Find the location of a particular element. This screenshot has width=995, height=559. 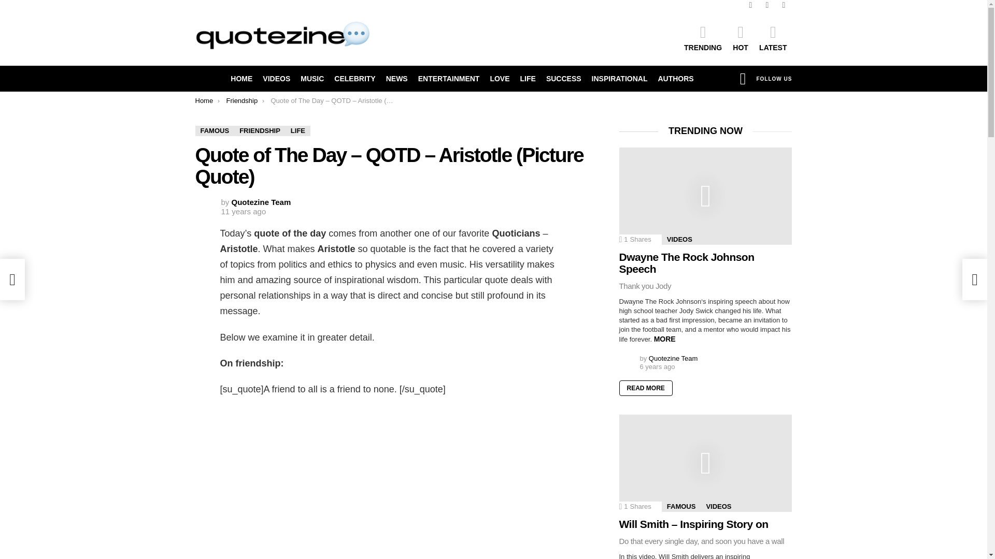

AUTHORS is located at coordinates (675, 79).